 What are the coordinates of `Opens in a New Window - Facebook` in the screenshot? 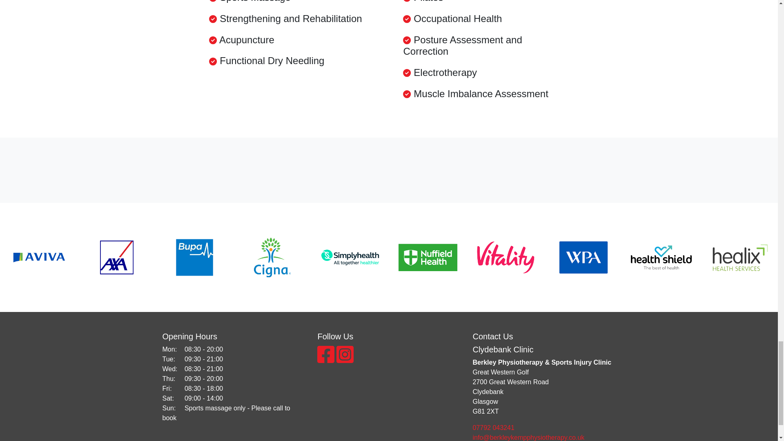 It's located at (327, 359).